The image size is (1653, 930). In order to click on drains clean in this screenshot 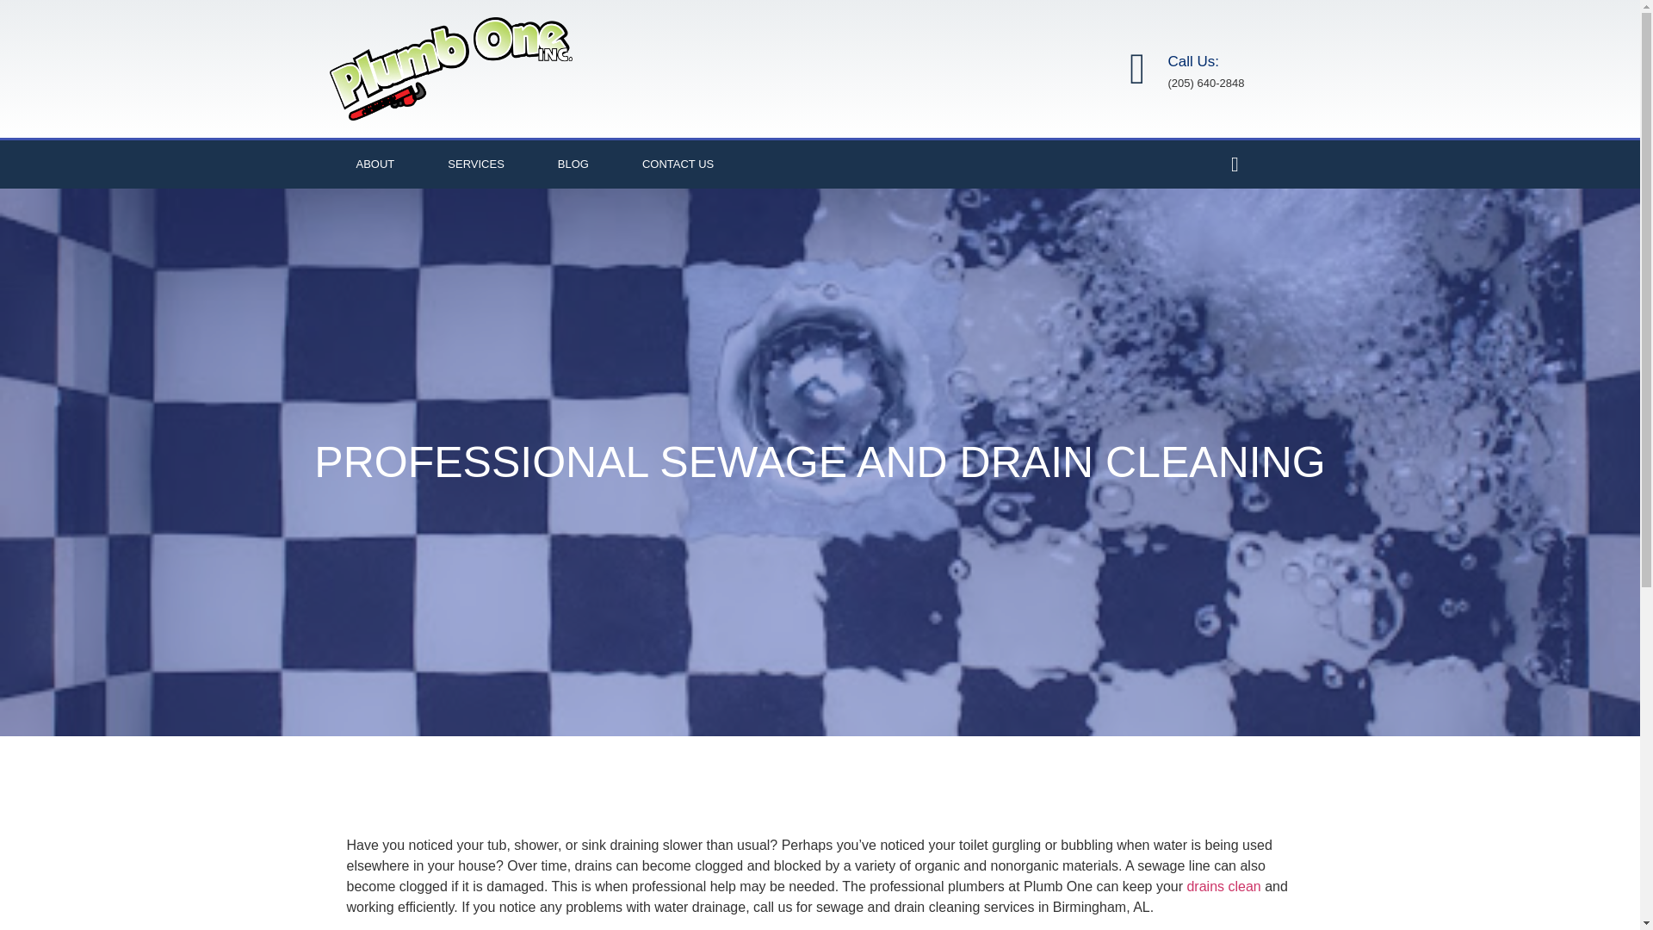, I will do `click(1223, 885)`.